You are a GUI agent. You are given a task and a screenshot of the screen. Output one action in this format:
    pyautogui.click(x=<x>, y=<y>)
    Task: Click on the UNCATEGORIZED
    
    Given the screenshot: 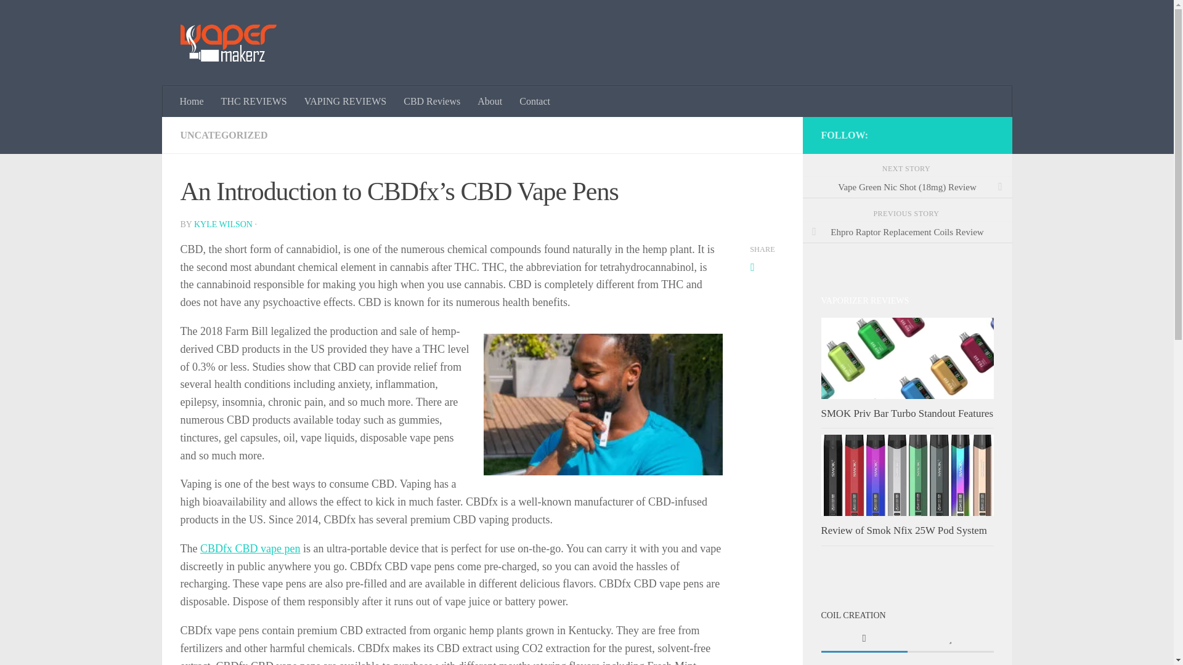 What is the action you would take?
    pyautogui.click(x=223, y=134)
    